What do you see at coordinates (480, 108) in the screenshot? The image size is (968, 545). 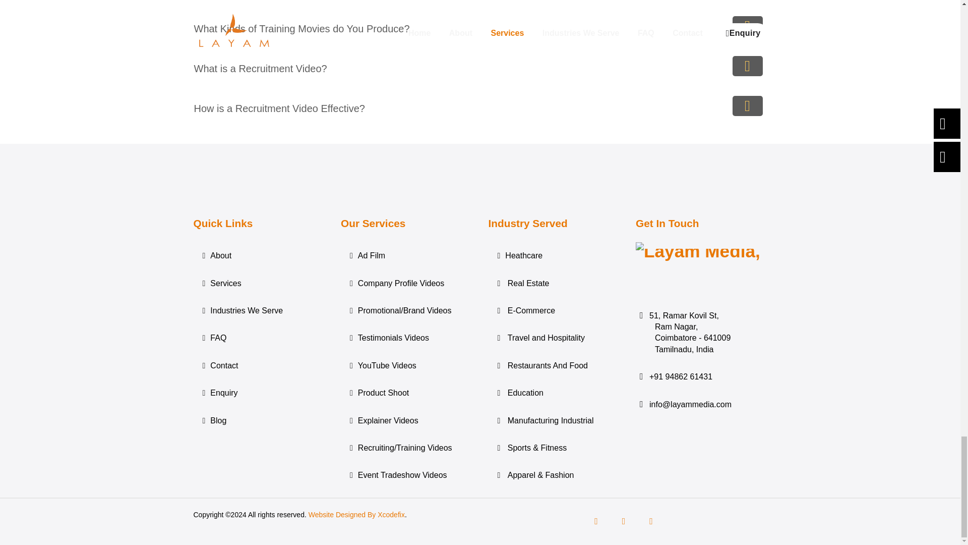 I see `How is a Recruitment Video Effective?` at bounding box center [480, 108].